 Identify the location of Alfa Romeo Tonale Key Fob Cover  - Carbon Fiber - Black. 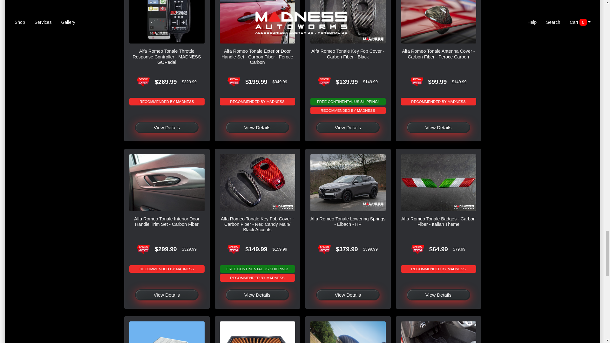
(348, 22).